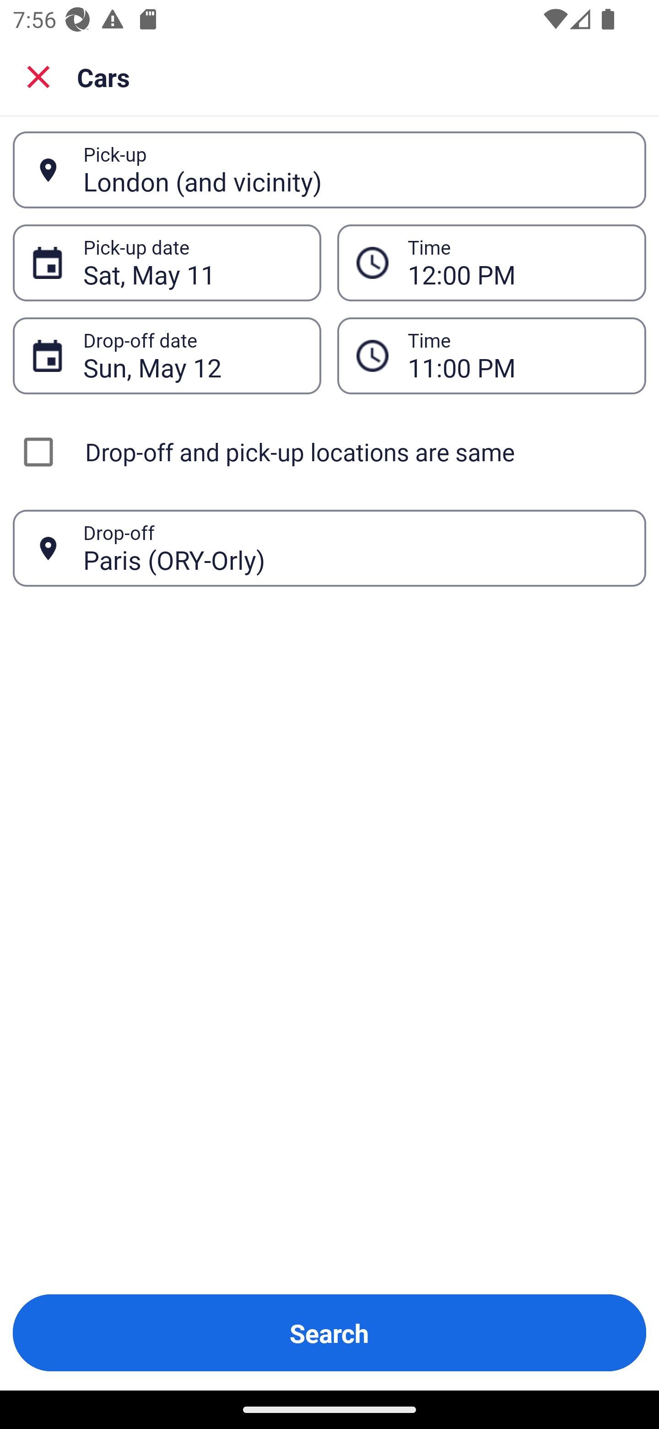 The width and height of the screenshot is (659, 1429). What do you see at coordinates (167, 355) in the screenshot?
I see `Sun, May 12 Drop-off date` at bounding box center [167, 355].